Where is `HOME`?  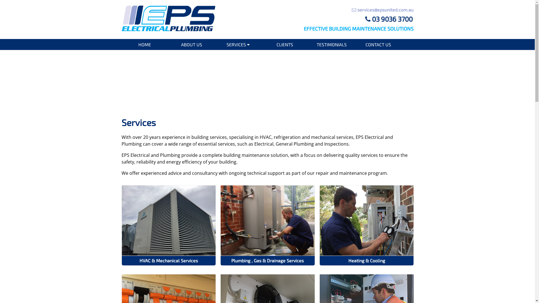 HOME is located at coordinates (145, 44).